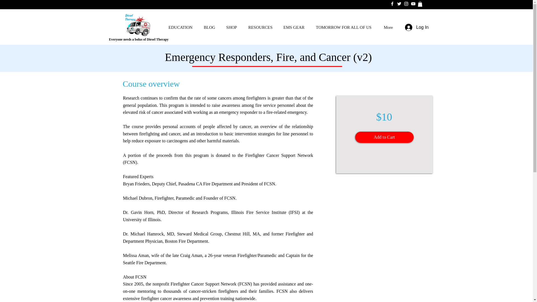  What do you see at coordinates (231, 27) in the screenshot?
I see `SHOP` at bounding box center [231, 27].